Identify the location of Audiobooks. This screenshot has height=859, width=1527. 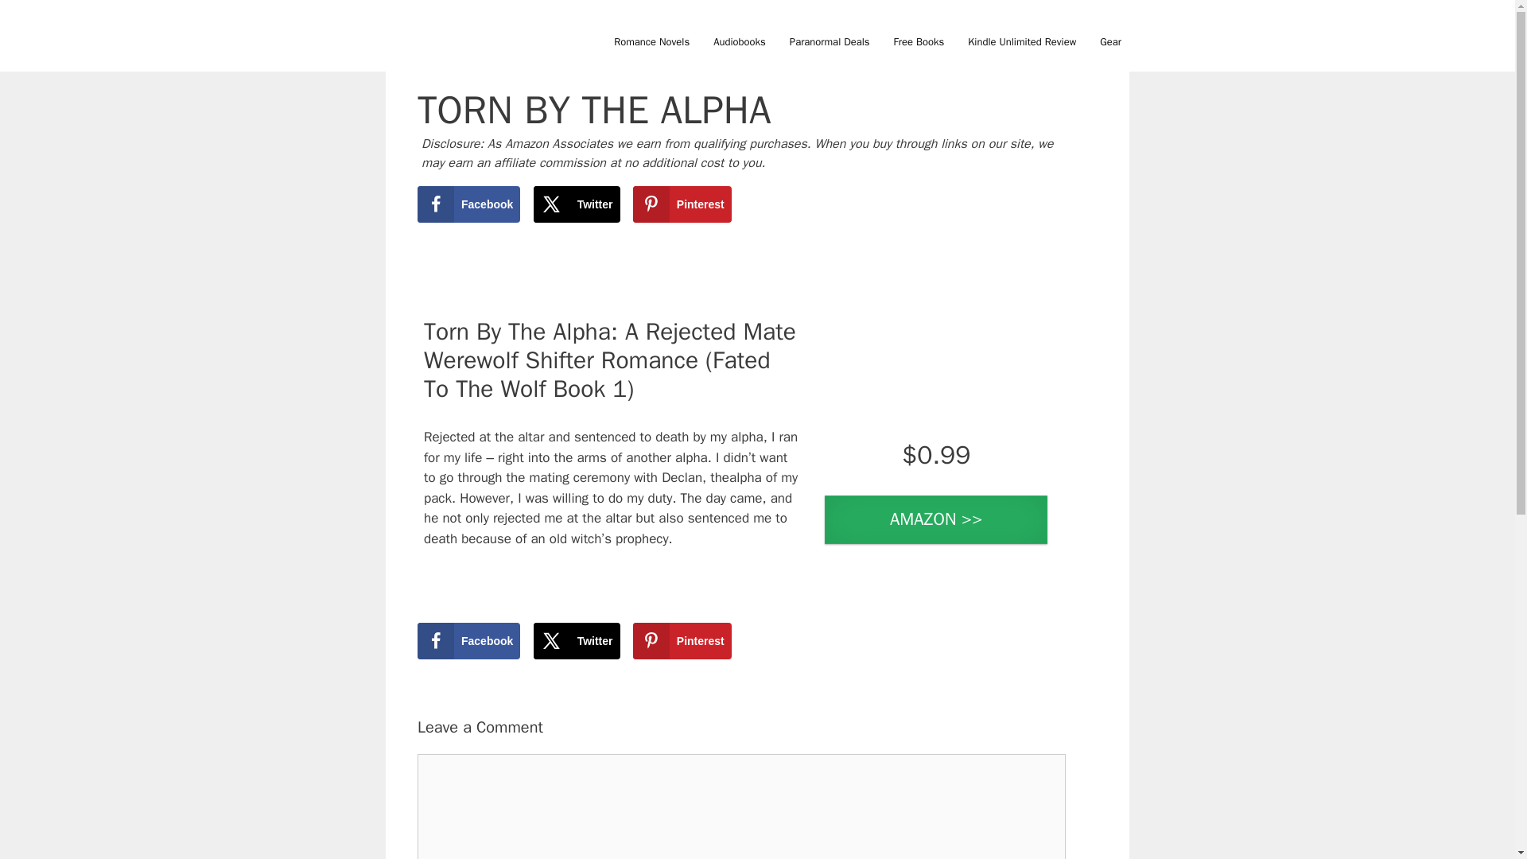
(739, 41).